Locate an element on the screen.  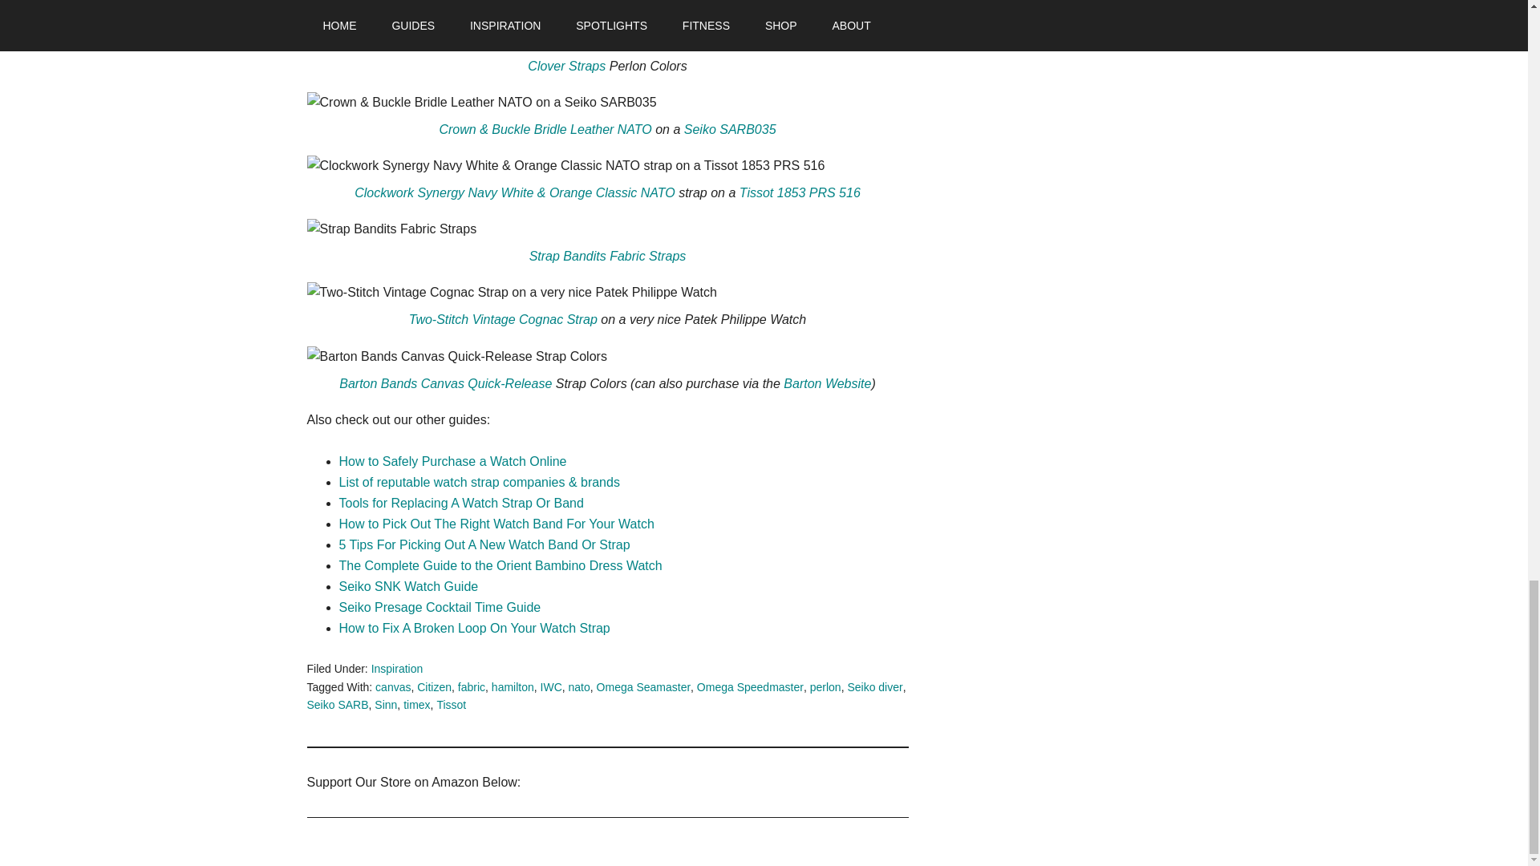
Seiko SARB035 is located at coordinates (730, 129).